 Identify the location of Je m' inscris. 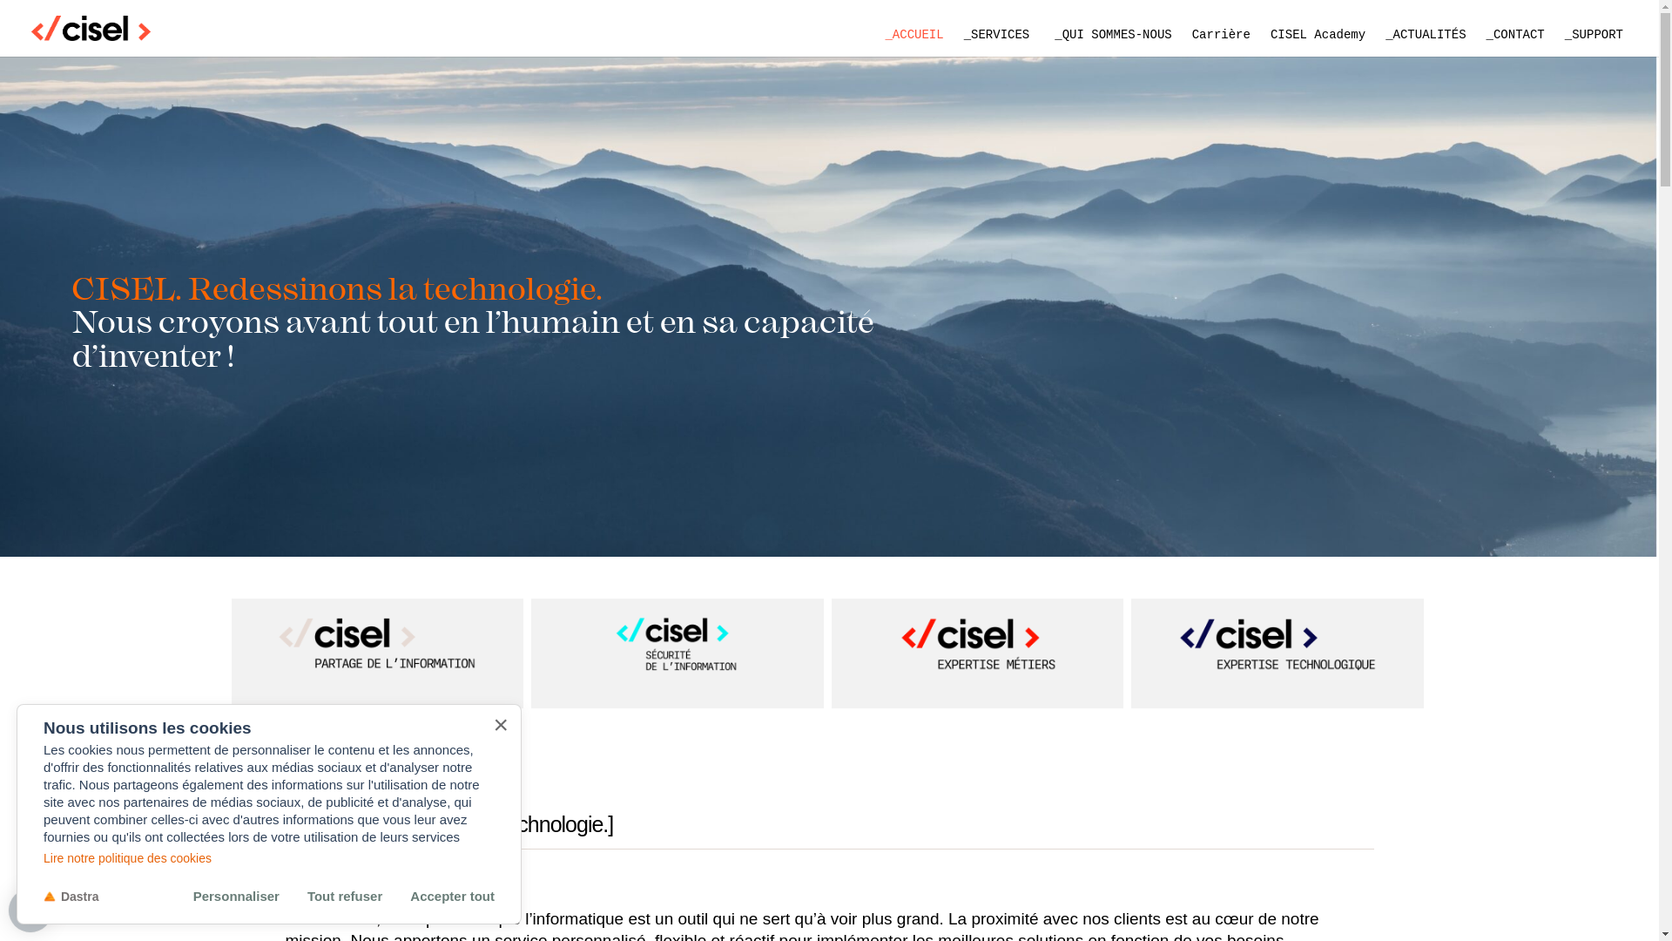
(44, 19).